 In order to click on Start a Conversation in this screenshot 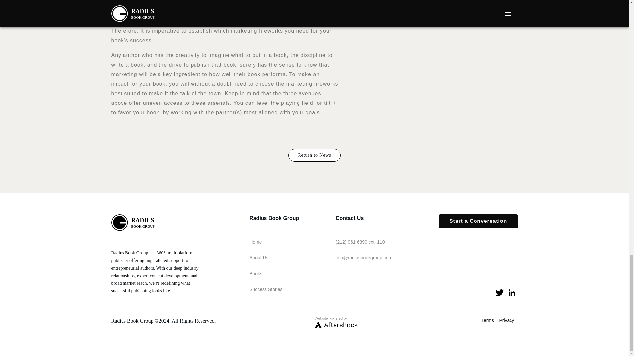, I will do `click(135, 222)`.